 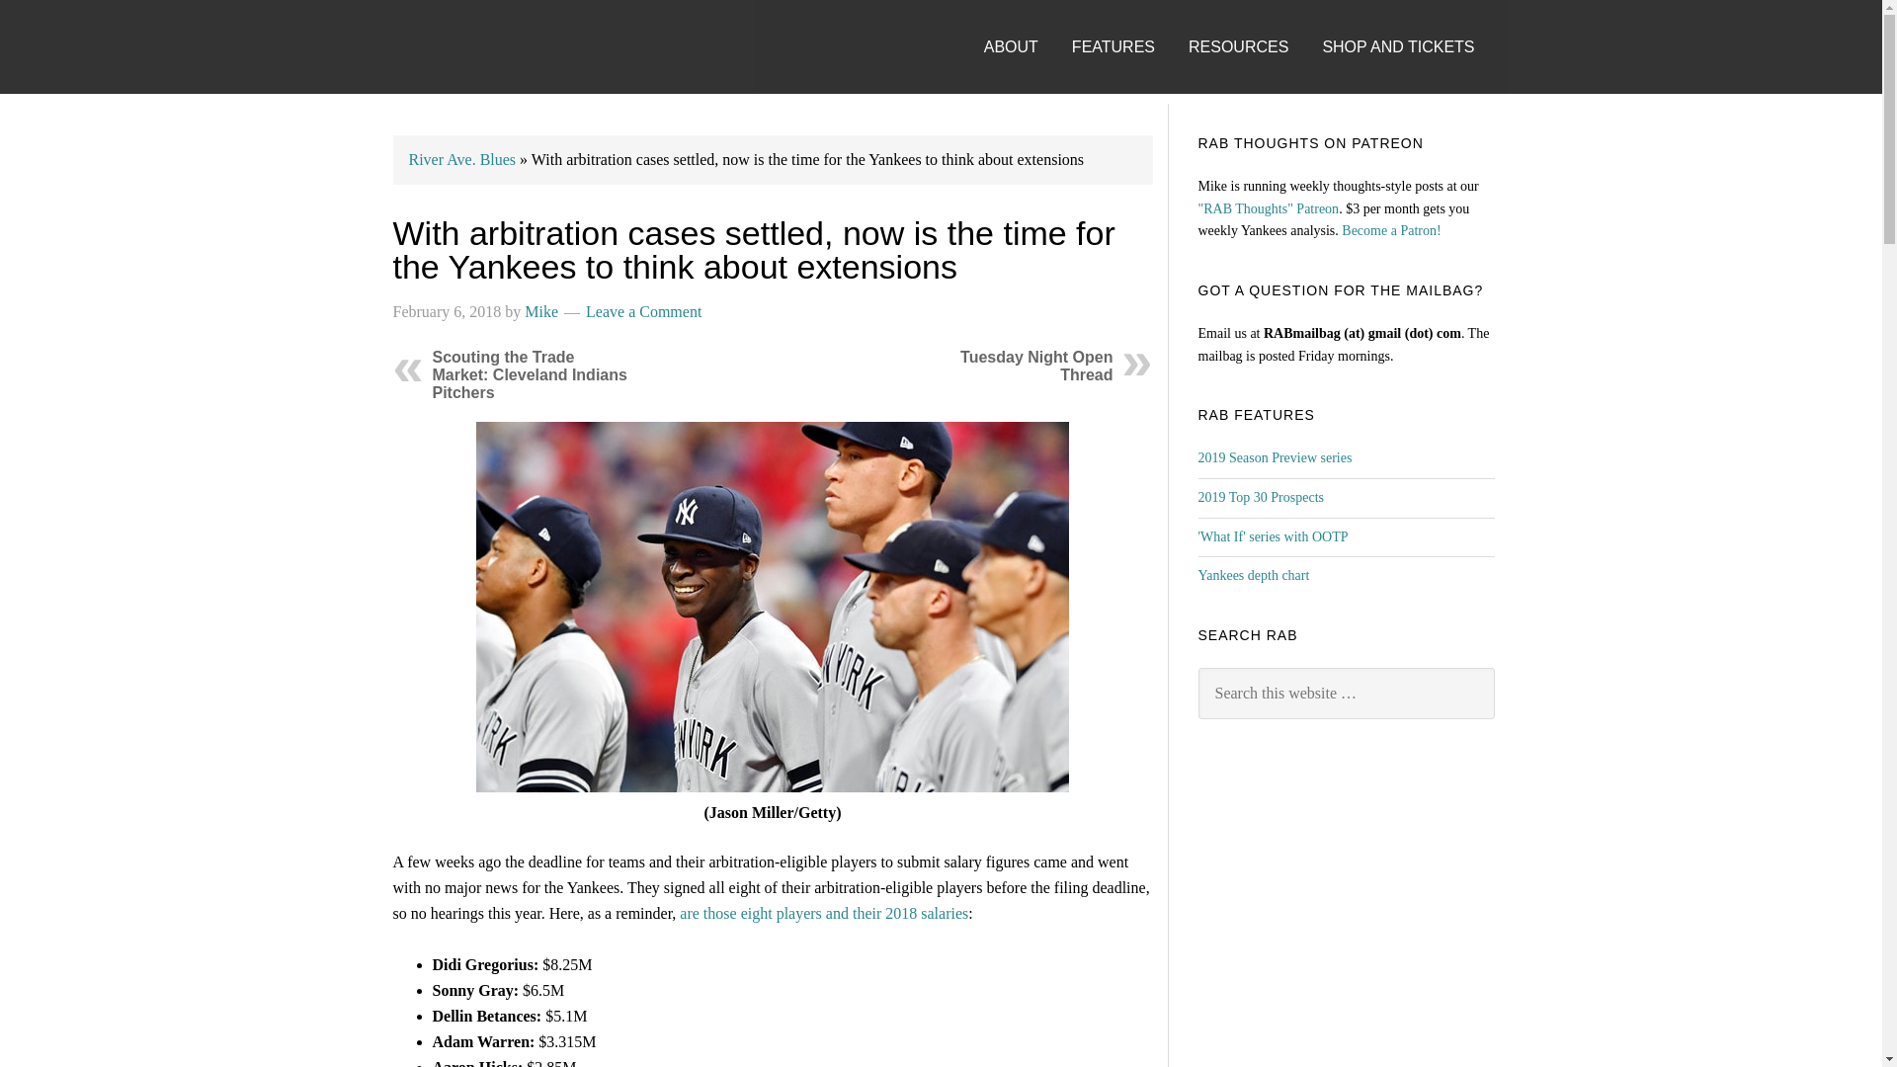 I want to click on Tuesday Night Open Thread, so click(x=1035, y=366).